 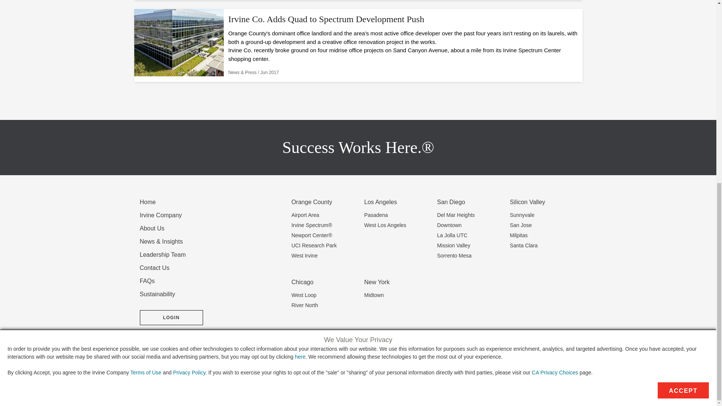 What do you see at coordinates (325, 215) in the screenshot?
I see `Airport Area` at bounding box center [325, 215].